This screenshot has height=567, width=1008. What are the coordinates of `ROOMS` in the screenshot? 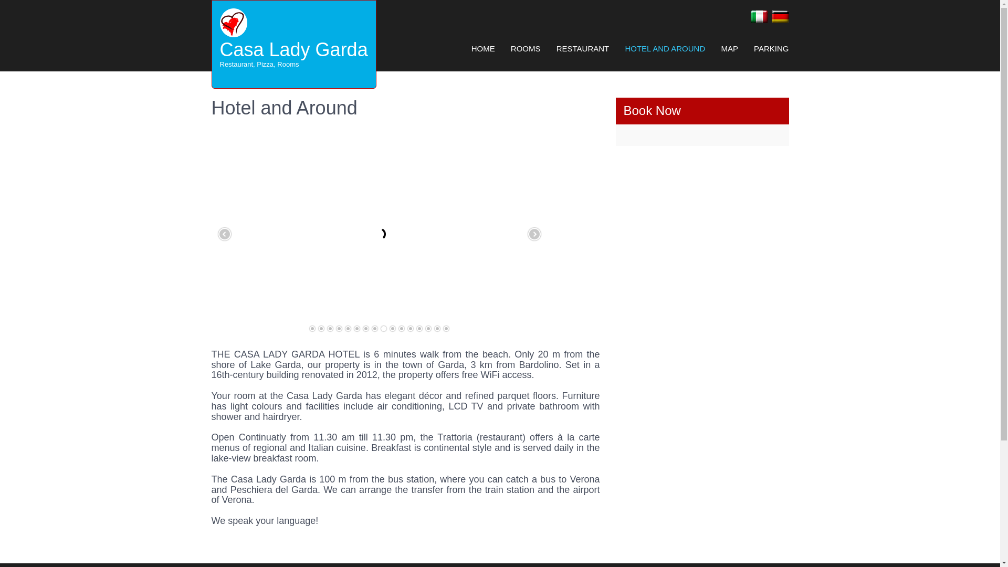 It's located at (583, 48).